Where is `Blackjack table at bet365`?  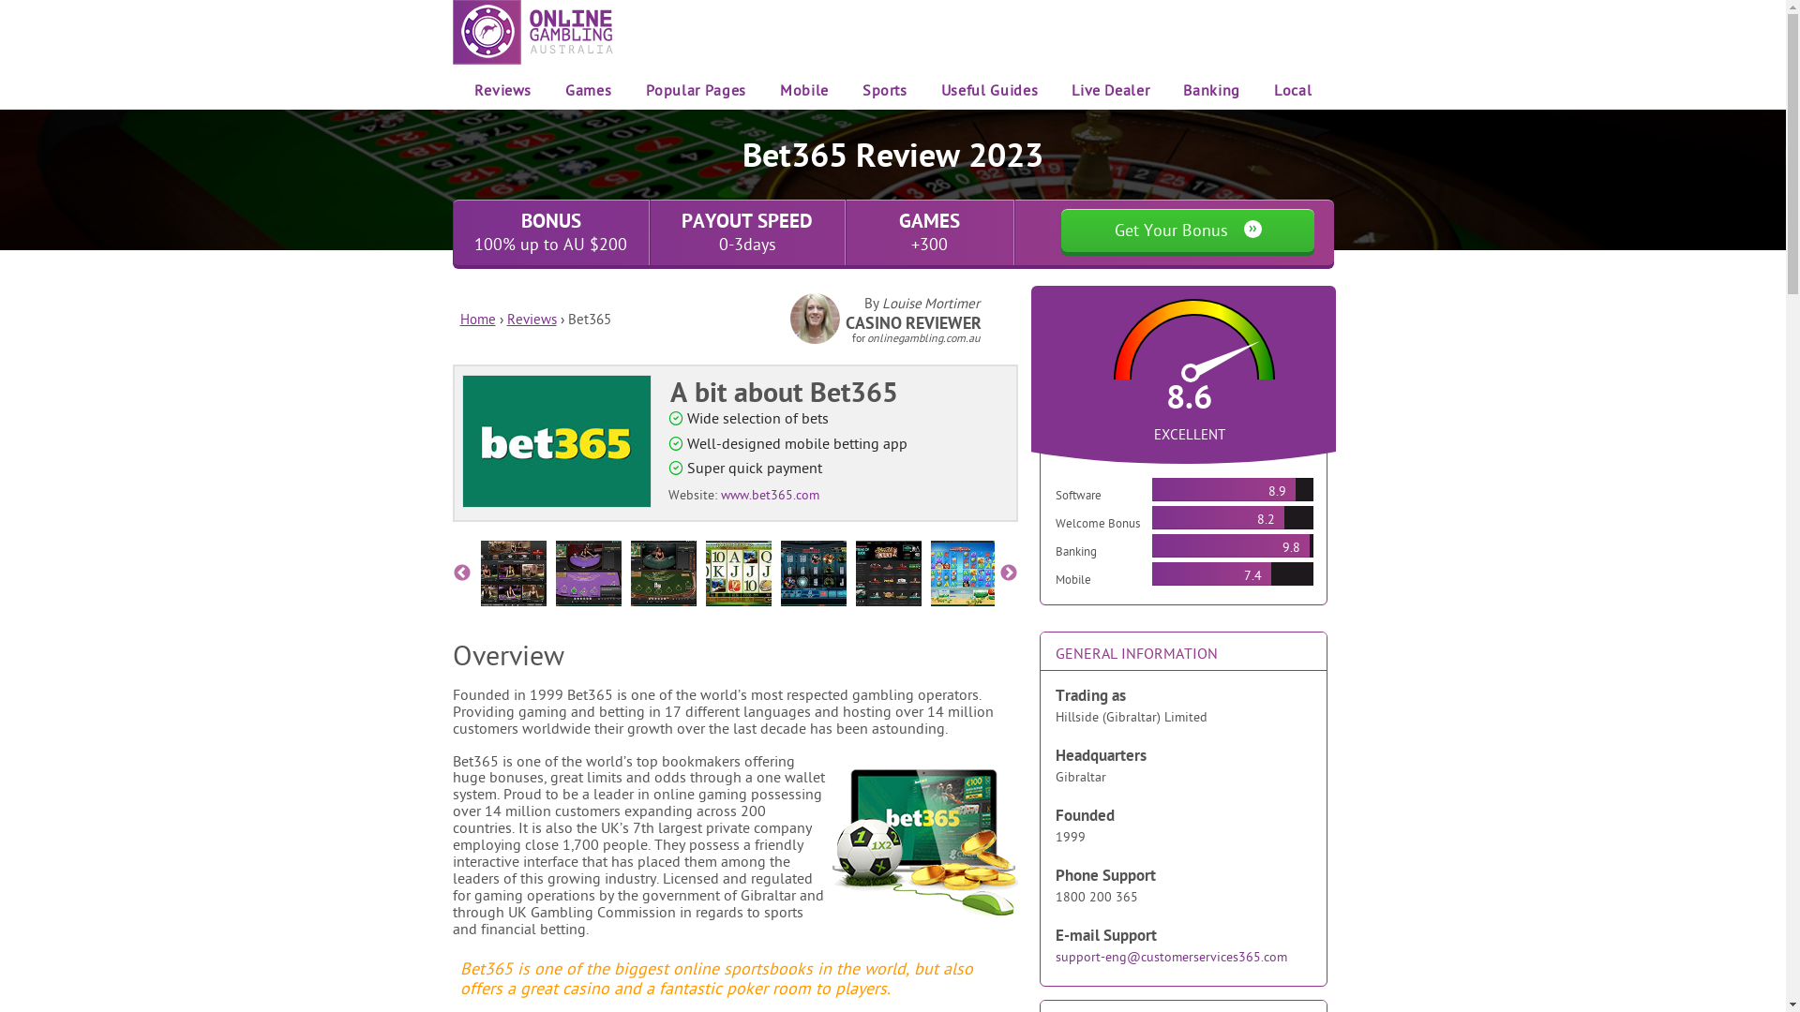
Blackjack table at bet365 is located at coordinates (663, 573).